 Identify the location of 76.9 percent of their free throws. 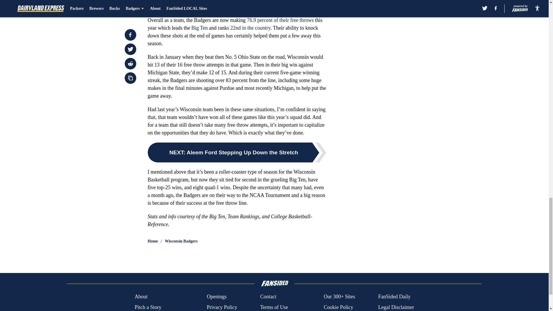
(280, 20).